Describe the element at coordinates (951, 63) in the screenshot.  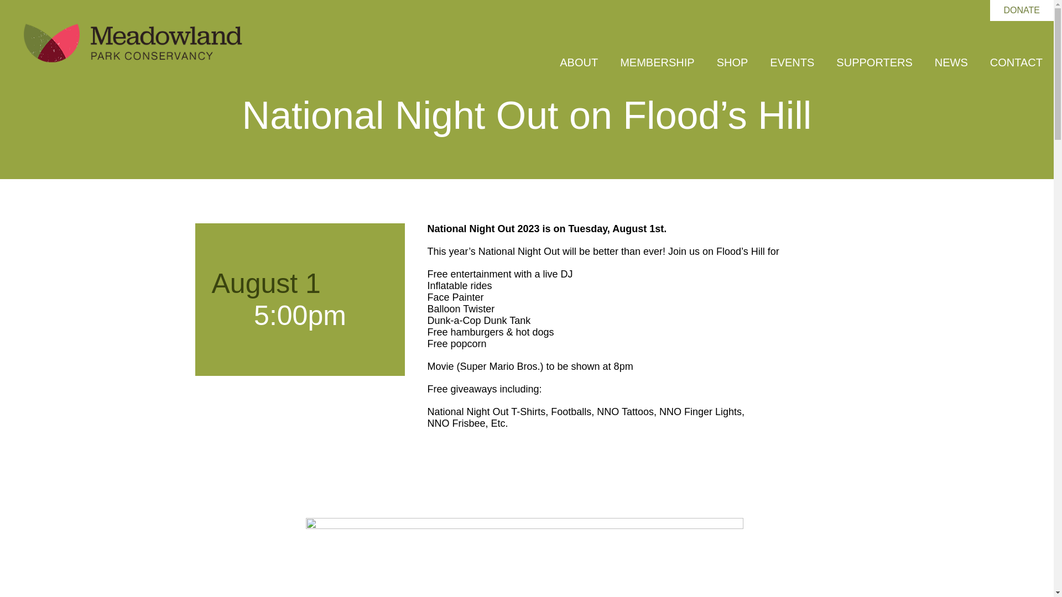
I see `NEWS` at that location.